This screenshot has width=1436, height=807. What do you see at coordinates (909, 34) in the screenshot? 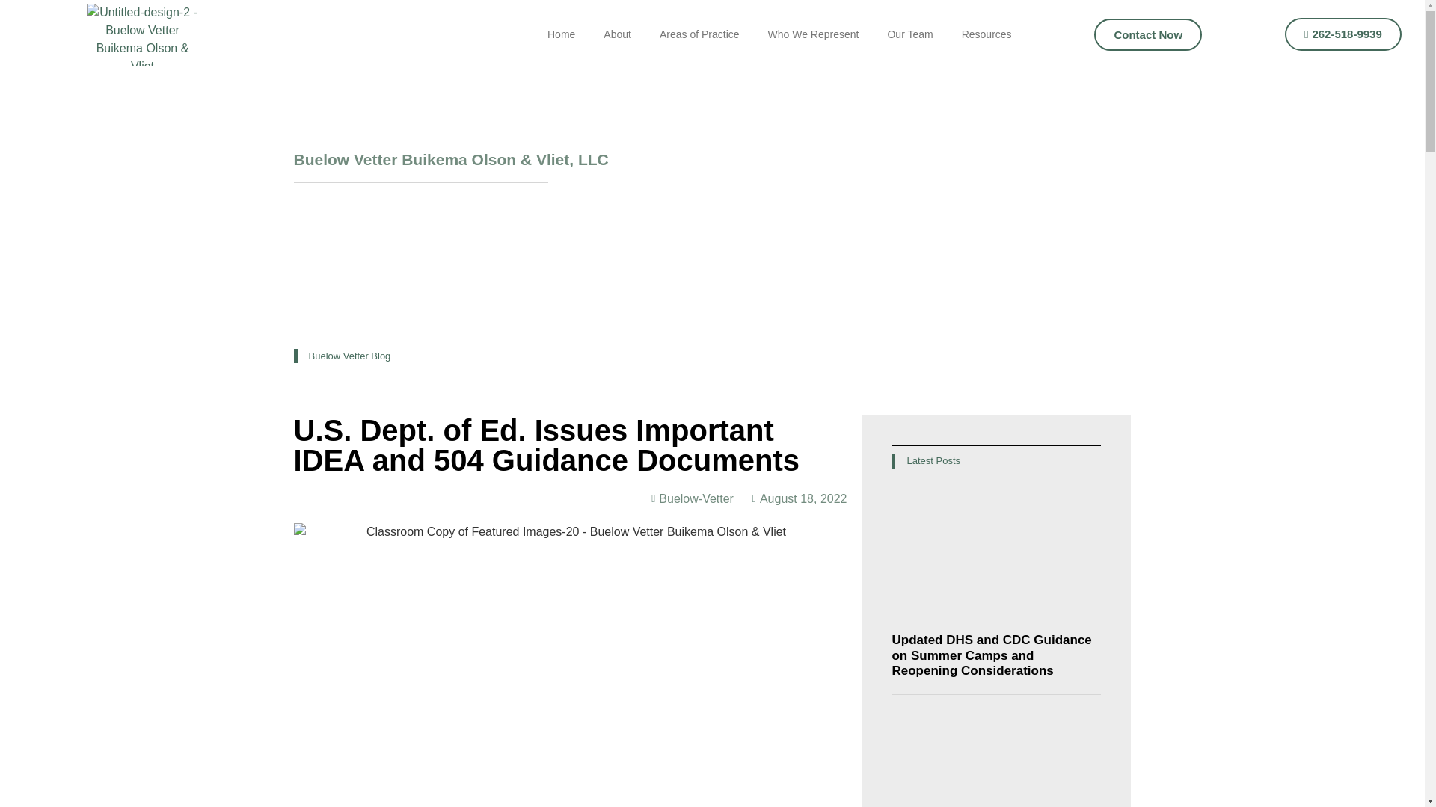
I see `Our Team` at bounding box center [909, 34].